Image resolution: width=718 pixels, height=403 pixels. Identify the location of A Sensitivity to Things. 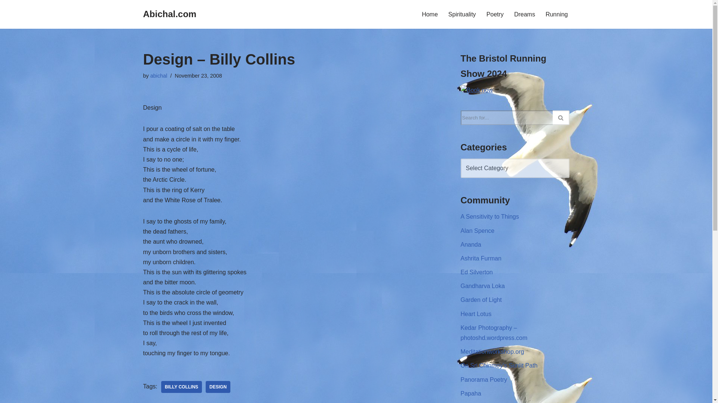
(490, 216).